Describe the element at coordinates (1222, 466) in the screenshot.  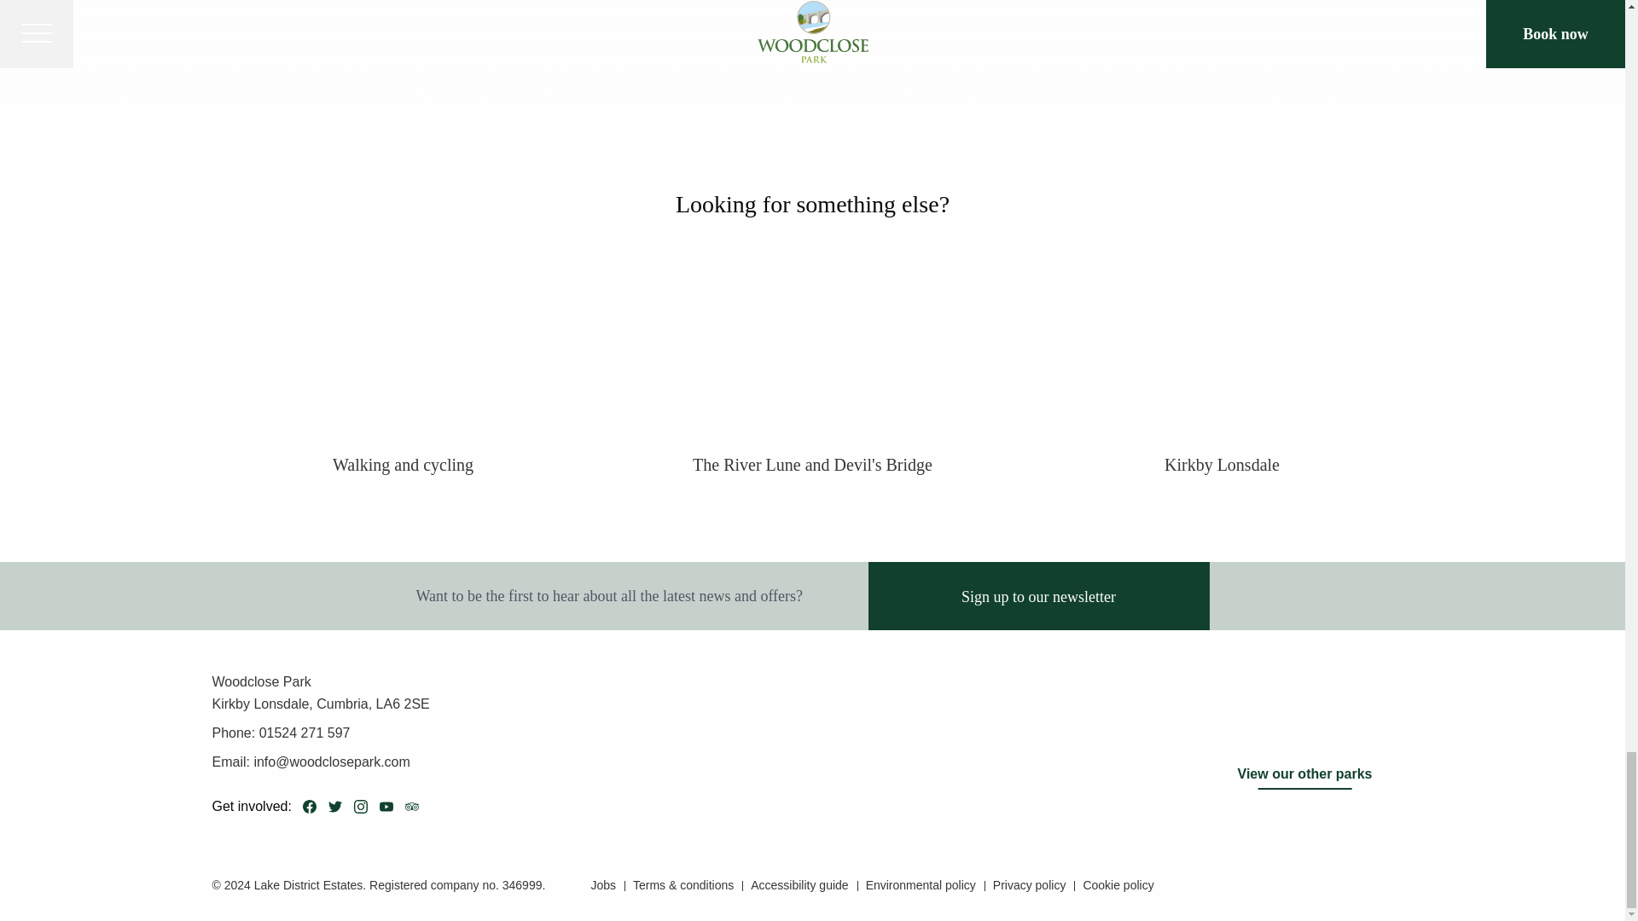
I see `Kirkby Lonsdale` at that location.